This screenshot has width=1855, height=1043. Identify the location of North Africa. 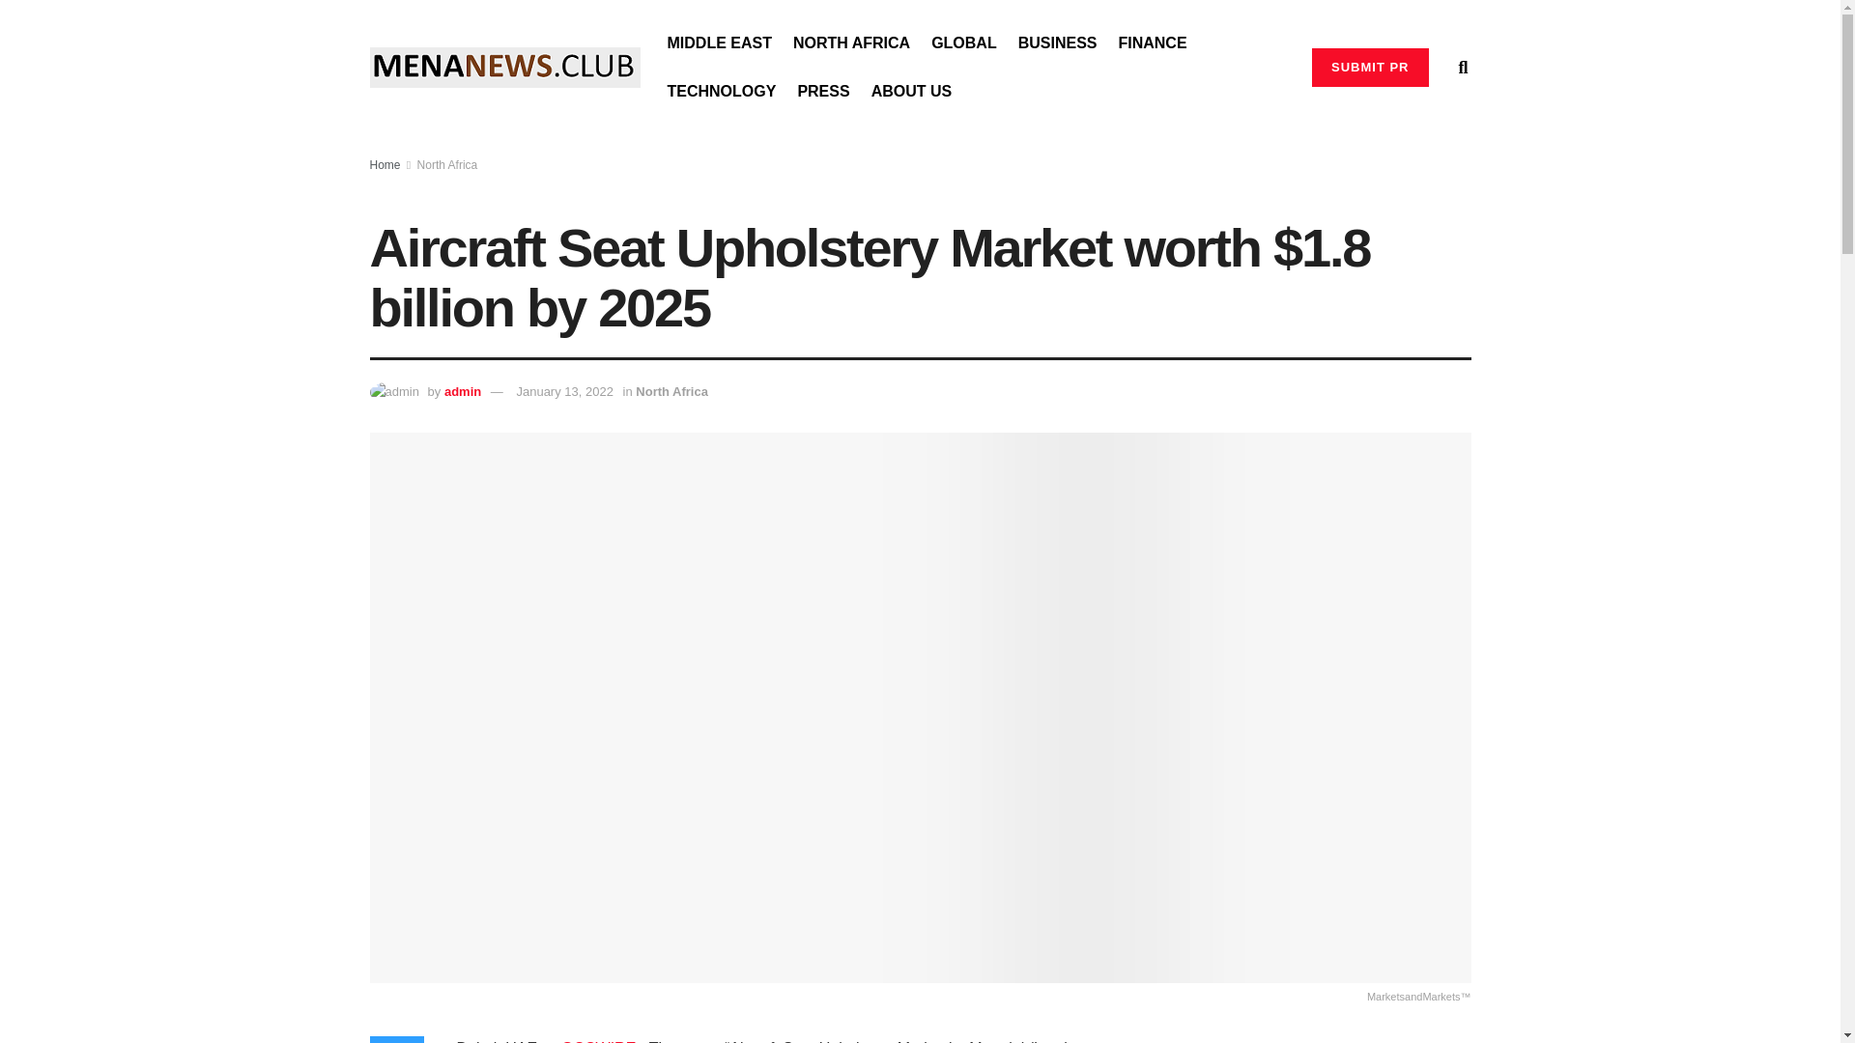
(672, 391).